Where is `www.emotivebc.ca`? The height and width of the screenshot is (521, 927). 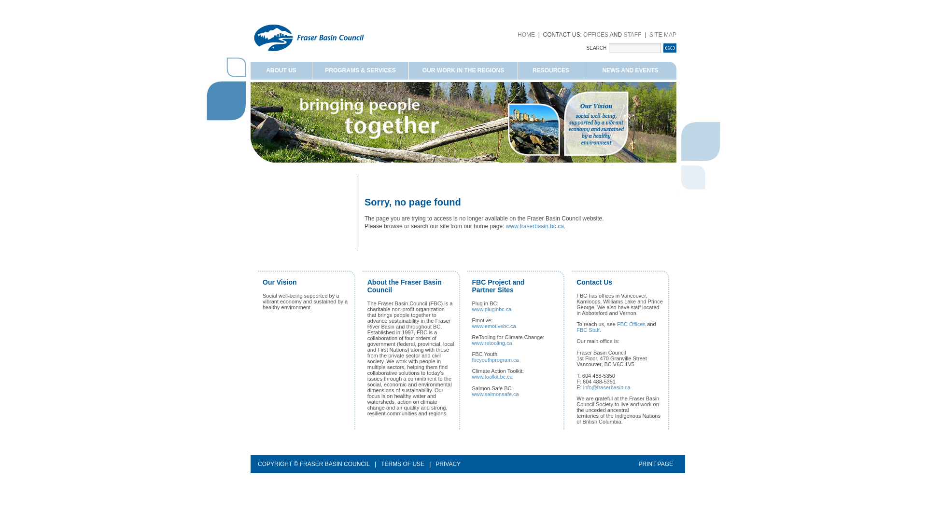
www.emotivebc.ca is located at coordinates (494, 326).